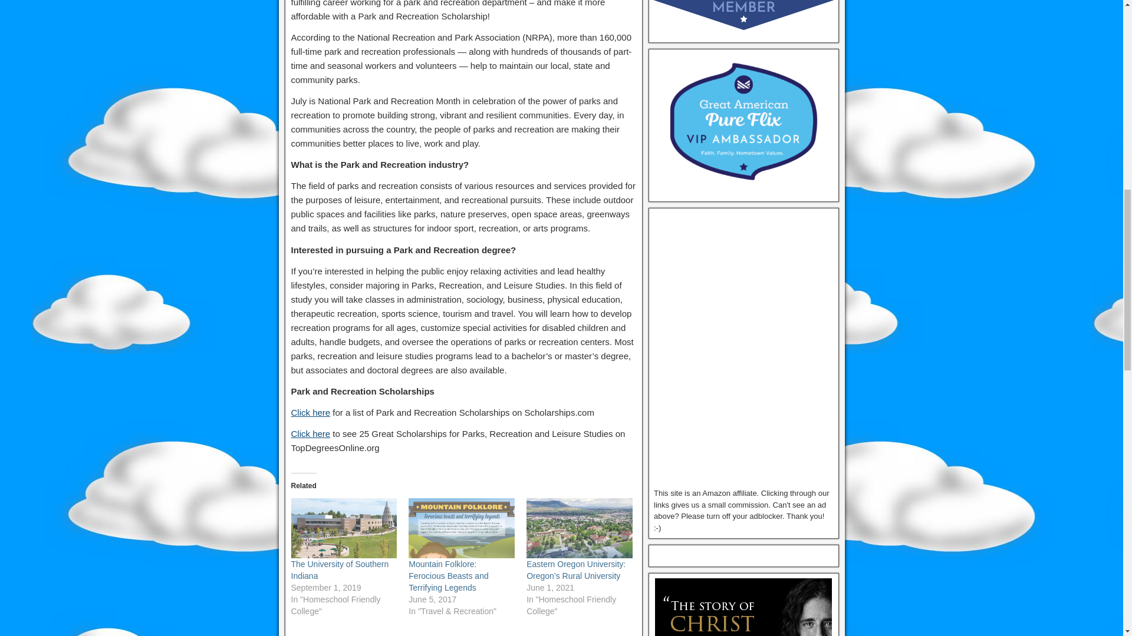  I want to click on The University of Southern Indiana, so click(344, 528).